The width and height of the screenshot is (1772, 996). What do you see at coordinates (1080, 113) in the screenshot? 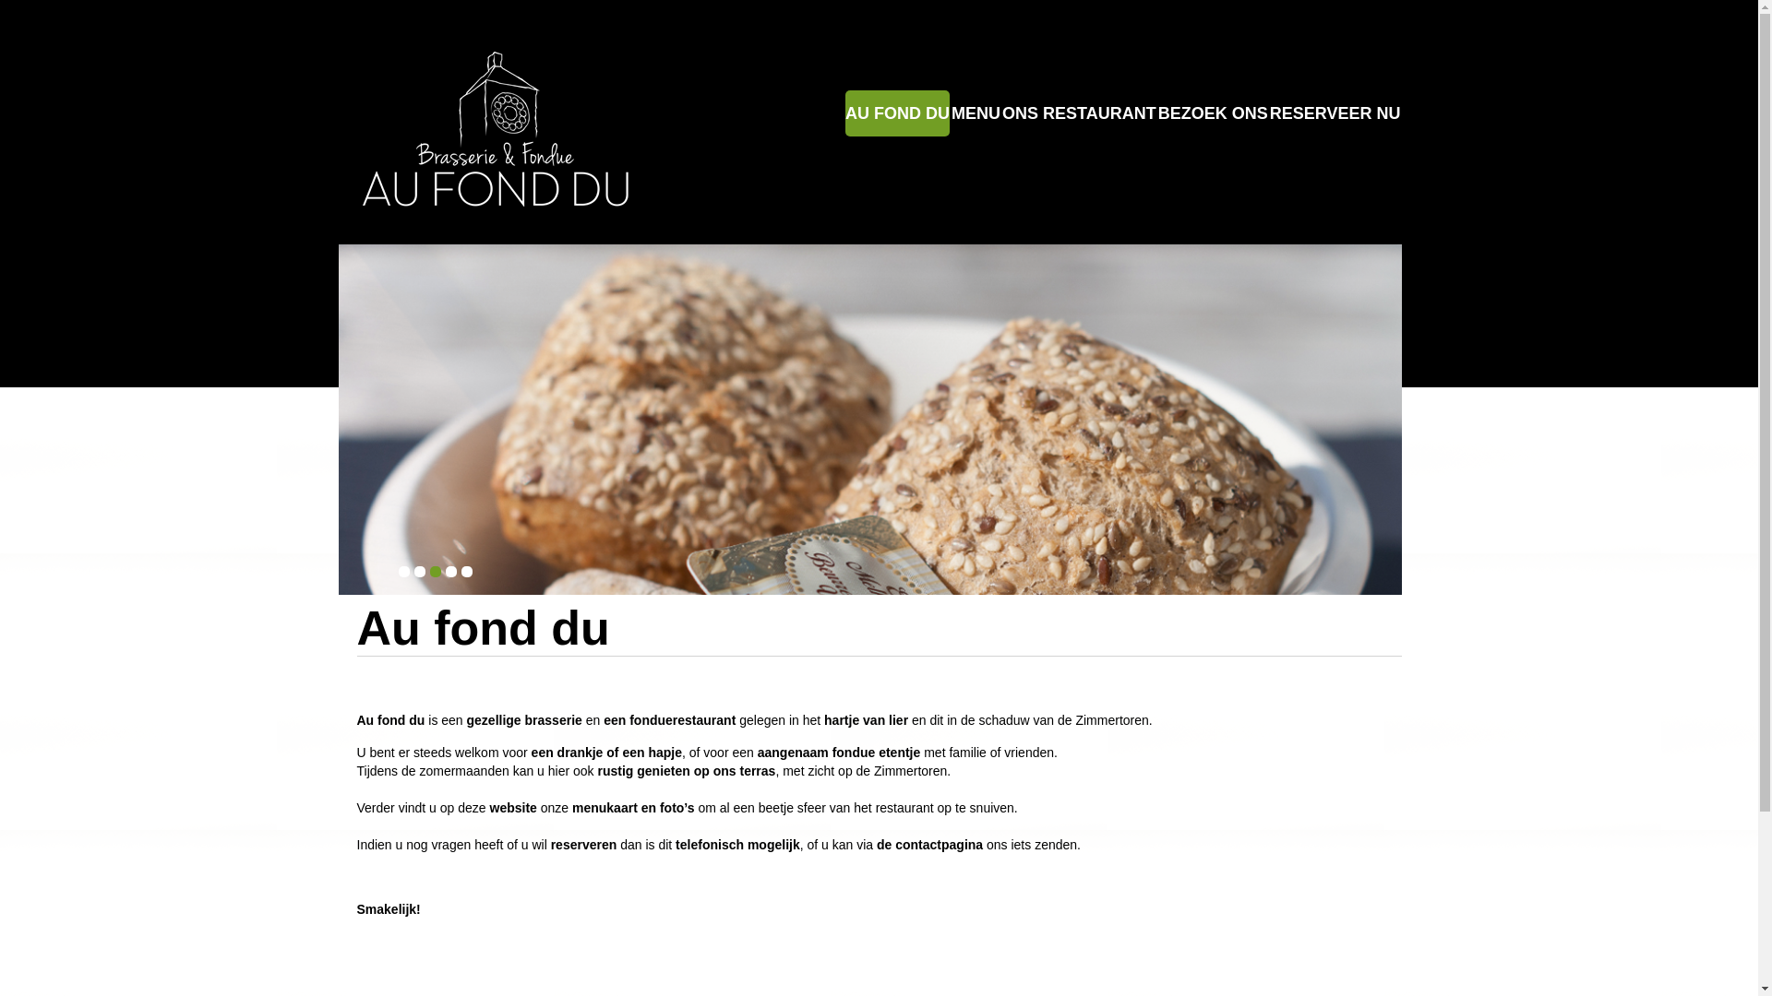
I see `ONS RESTAURANT` at bounding box center [1080, 113].